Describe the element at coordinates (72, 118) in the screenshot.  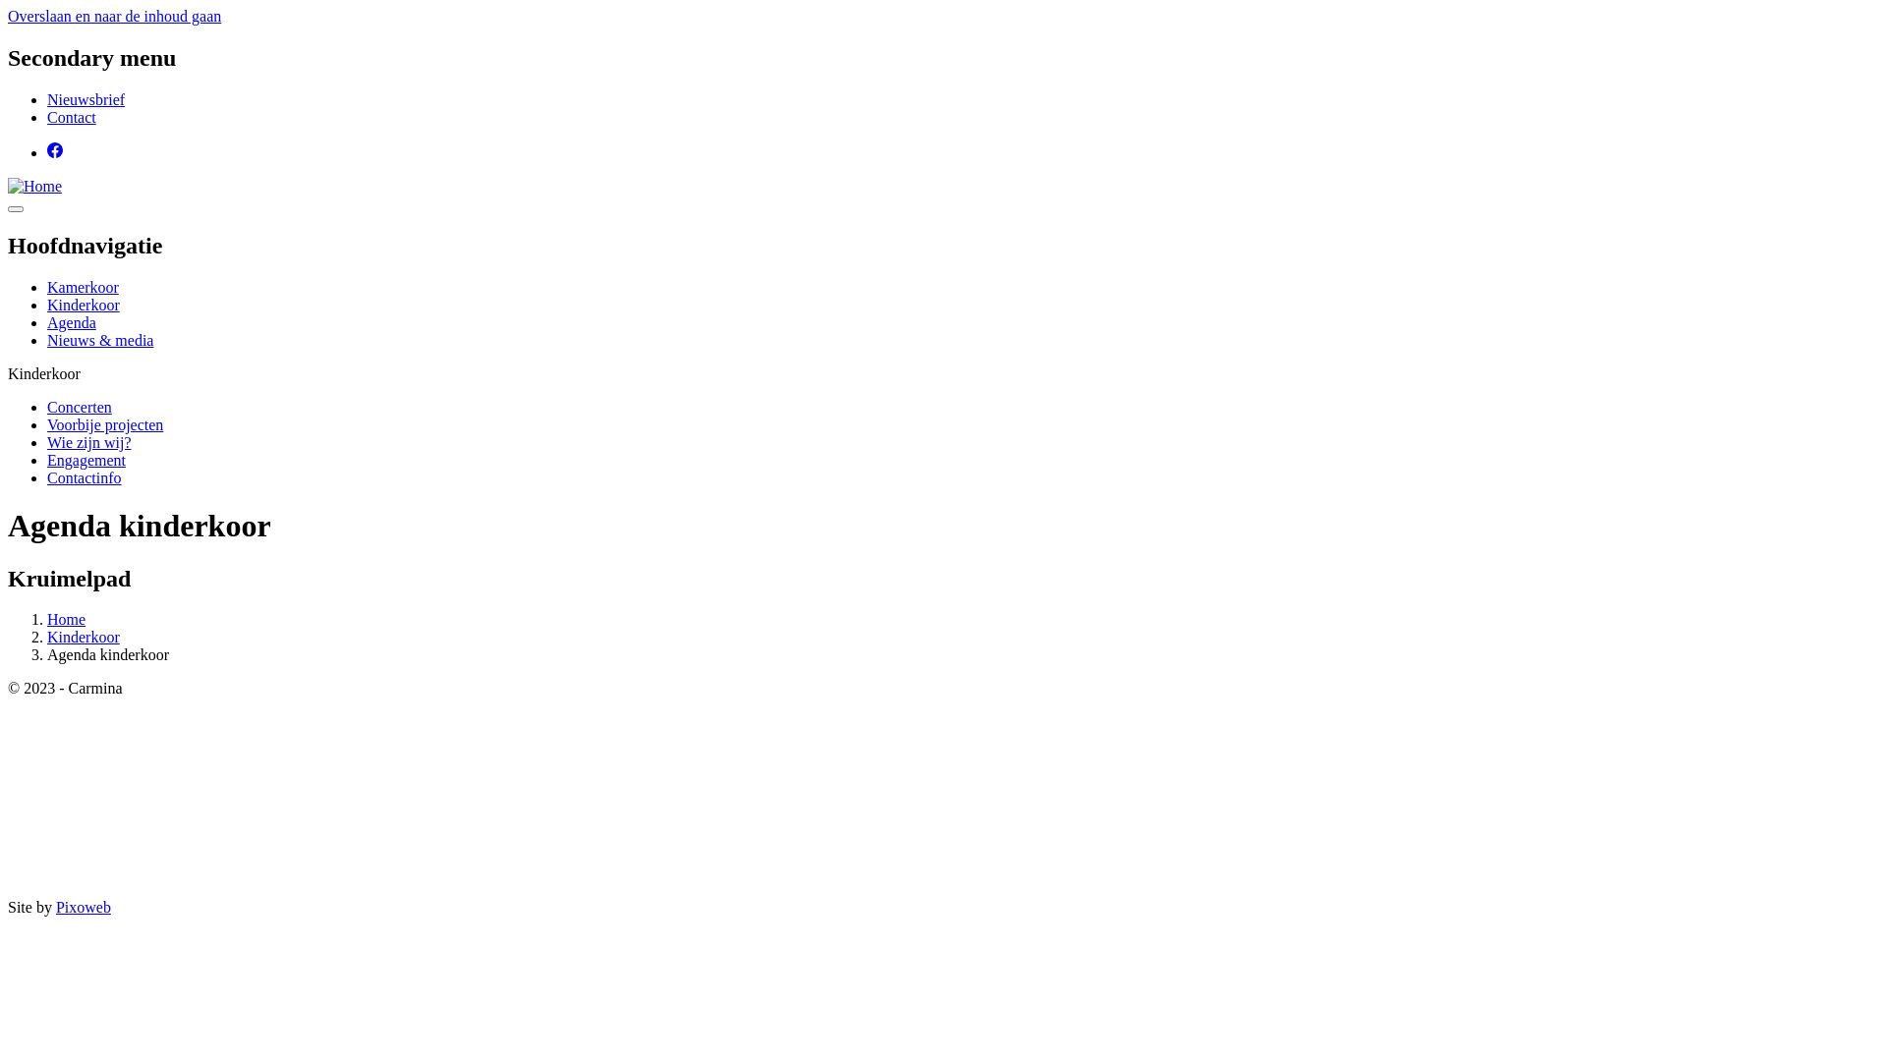
I see `Contact` at that location.